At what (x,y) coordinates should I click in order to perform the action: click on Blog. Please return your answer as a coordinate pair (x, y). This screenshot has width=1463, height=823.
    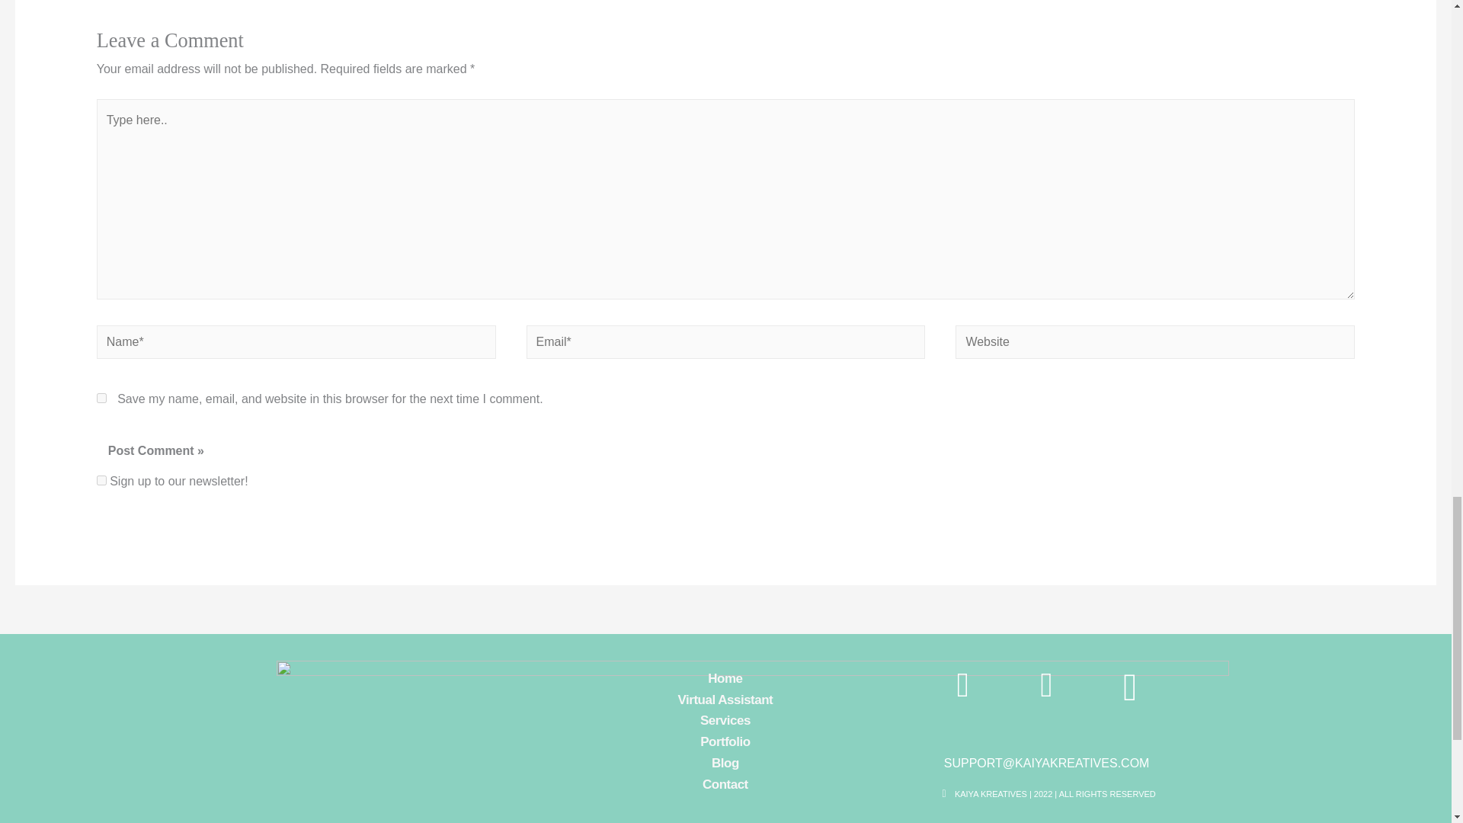
    Looking at the image, I should click on (725, 764).